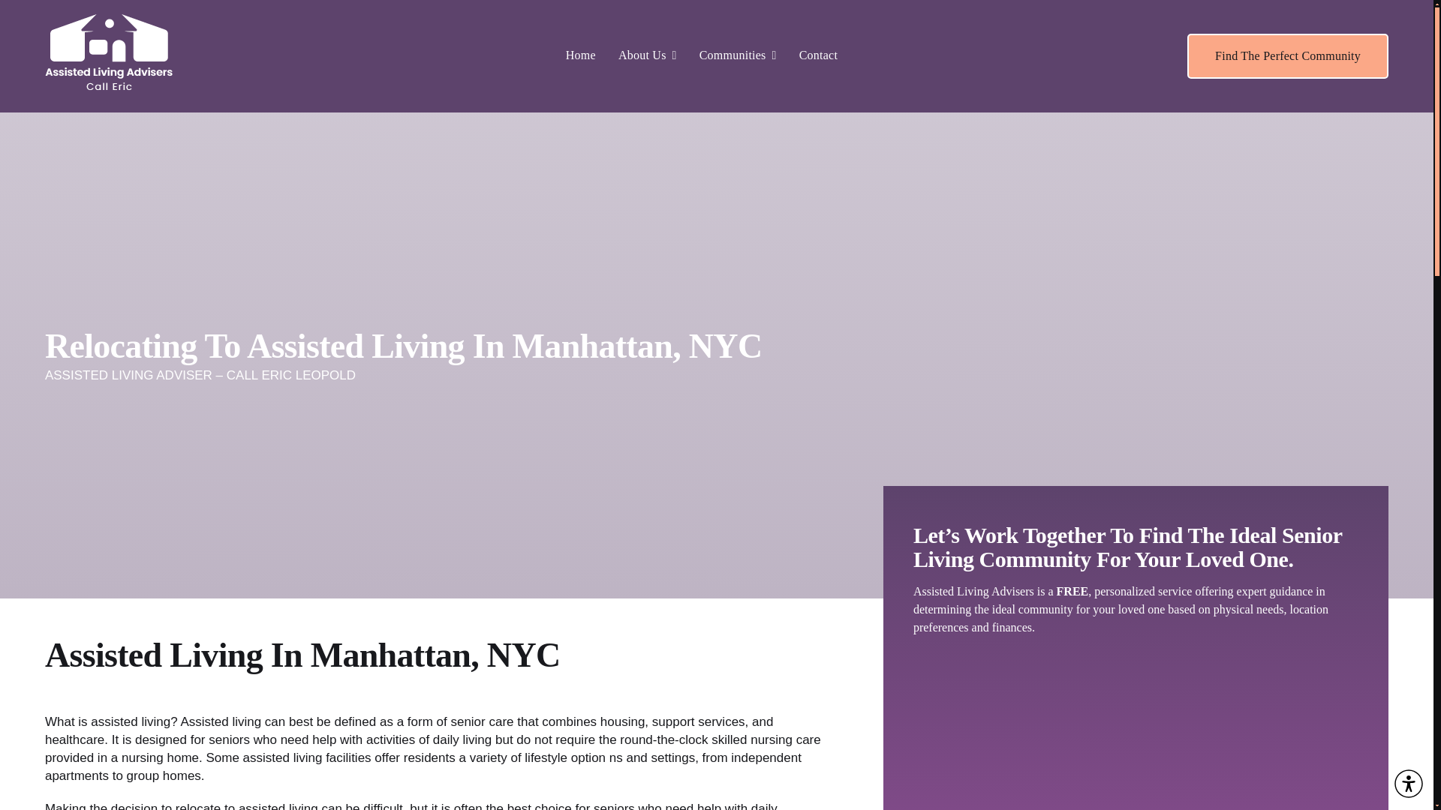 The image size is (1441, 810). What do you see at coordinates (1408, 783) in the screenshot?
I see `Accessibility Menu` at bounding box center [1408, 783].